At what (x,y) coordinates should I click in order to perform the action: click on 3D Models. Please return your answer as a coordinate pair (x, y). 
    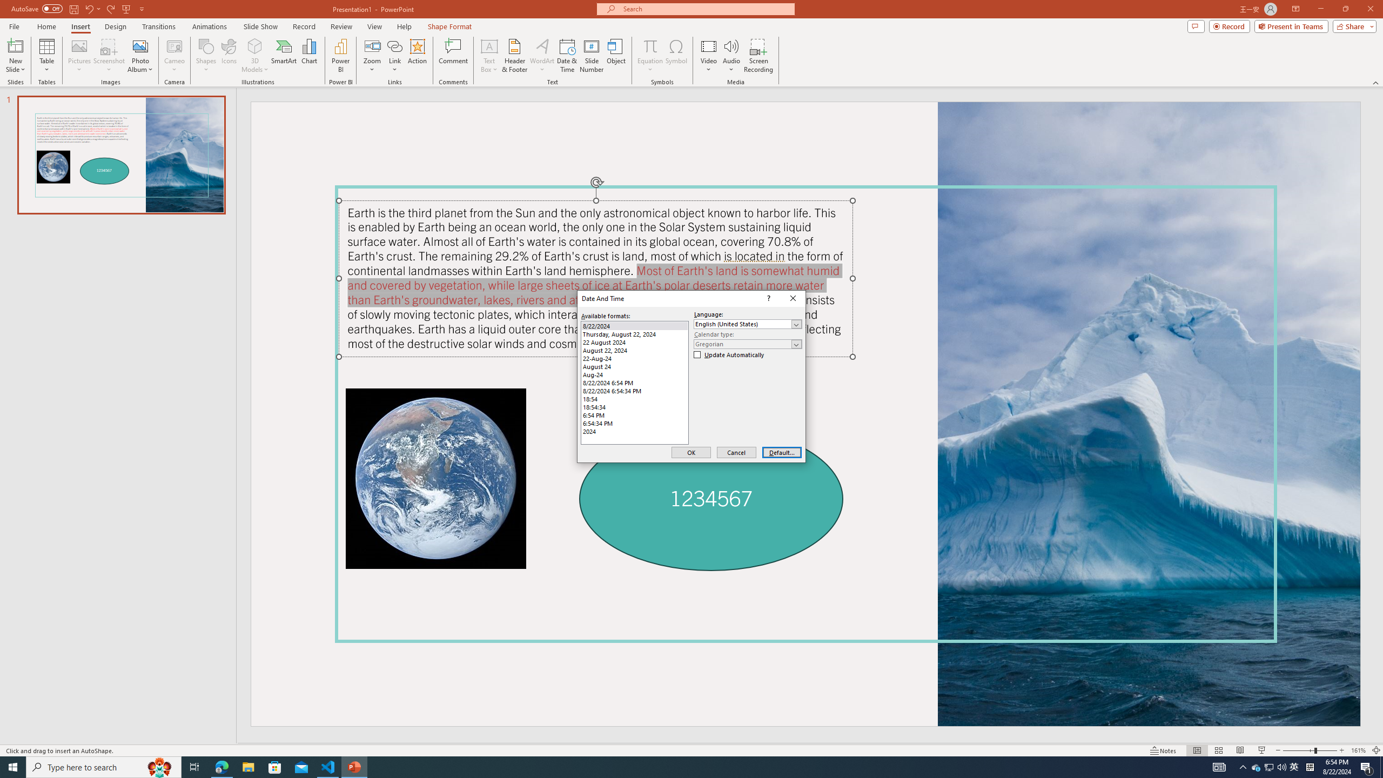
    Looking at the image, I should click on (255, 46).